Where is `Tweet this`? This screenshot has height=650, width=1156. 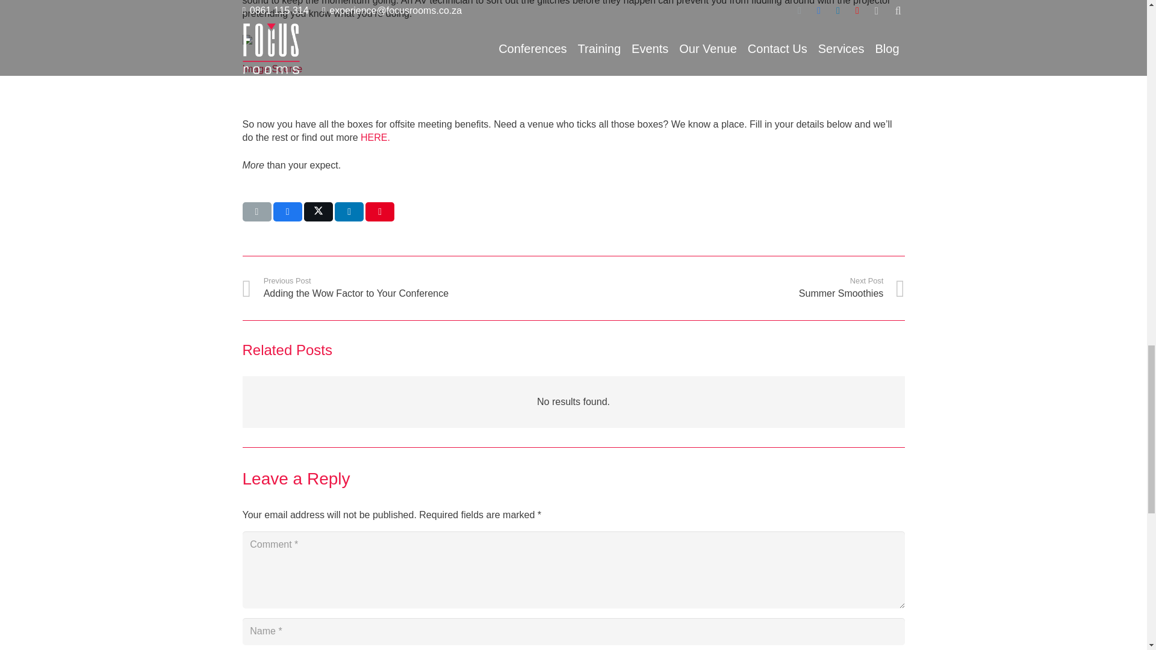
Tweet this is located at coordinates (318, 212).